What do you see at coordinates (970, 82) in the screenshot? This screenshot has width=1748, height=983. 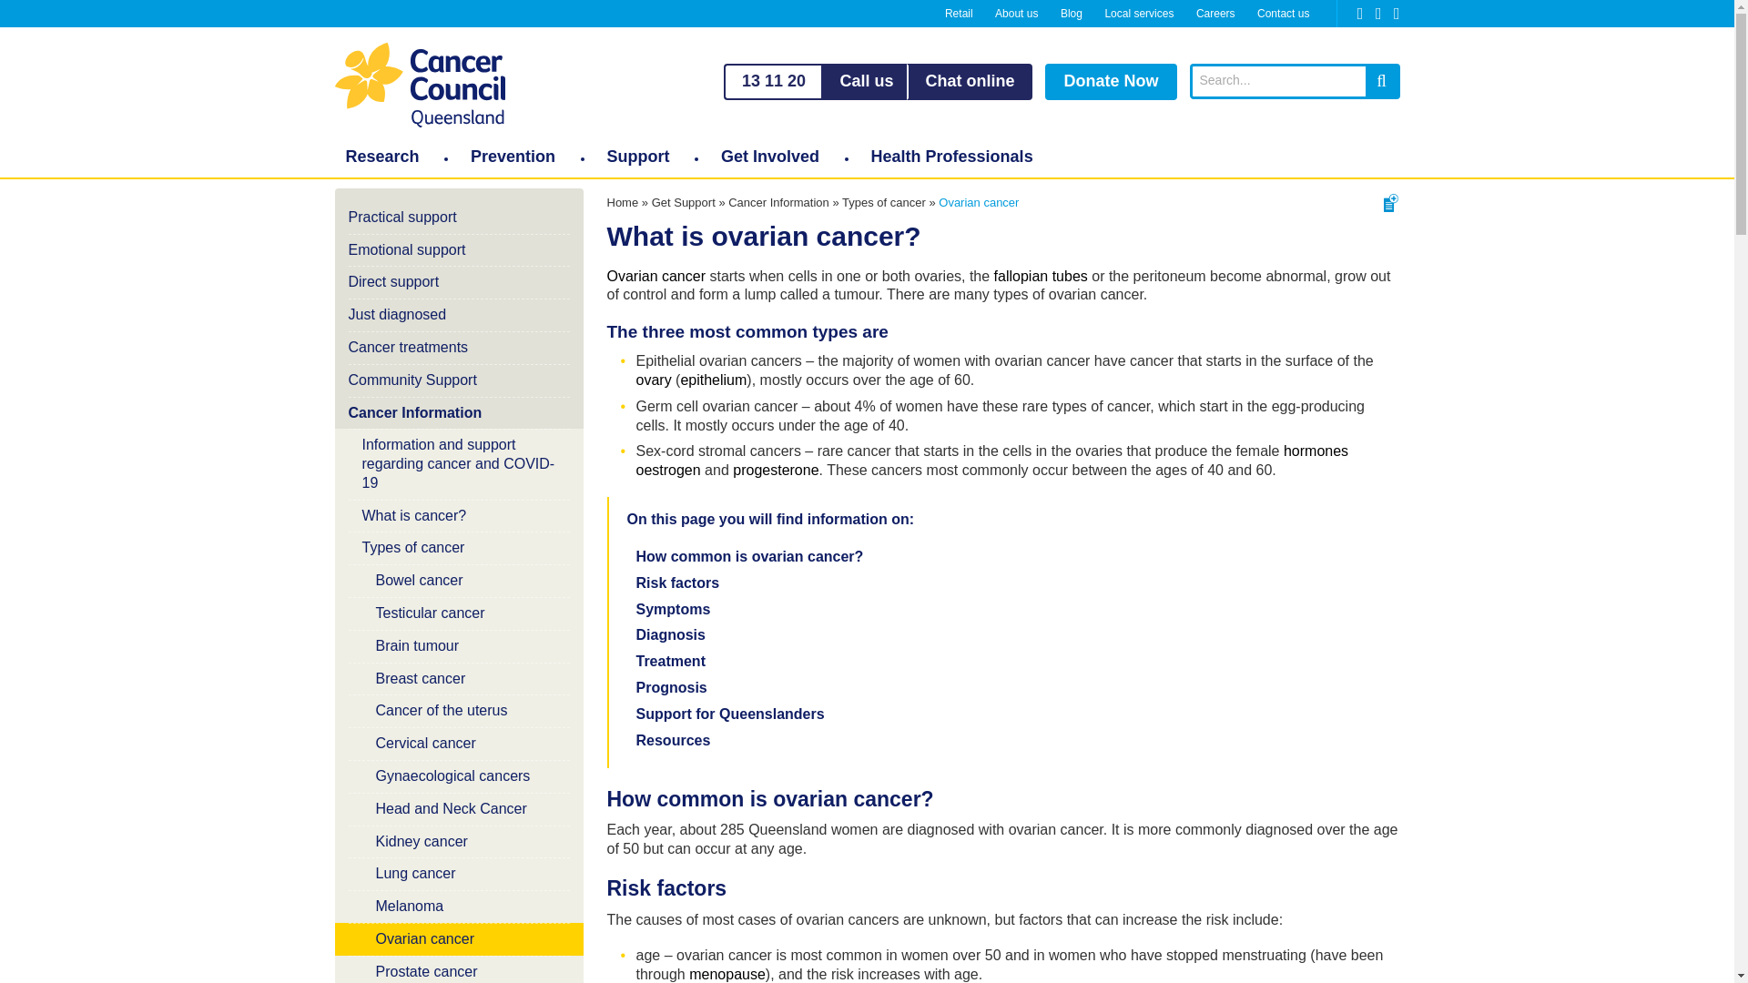 I see `Chat online` at bounding box center [970, 82].